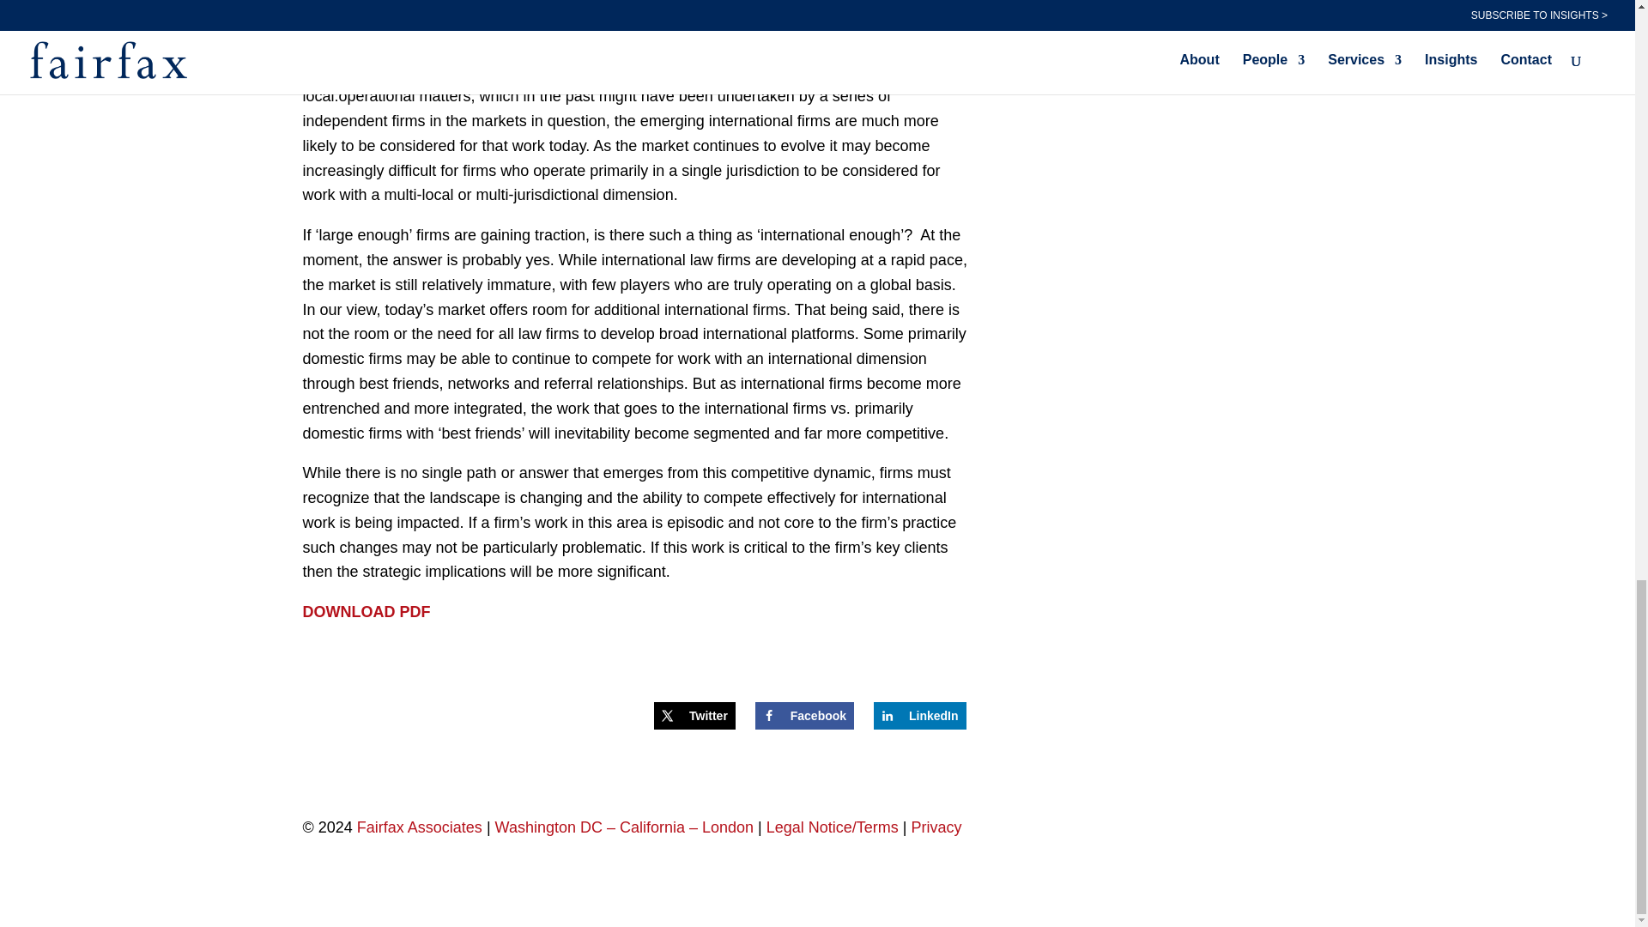 The height and width of the screenshot is (927, 1648). Describe the element at coordinates (803, 715) in the screenshot. I see `Share on Facebook` at that location.